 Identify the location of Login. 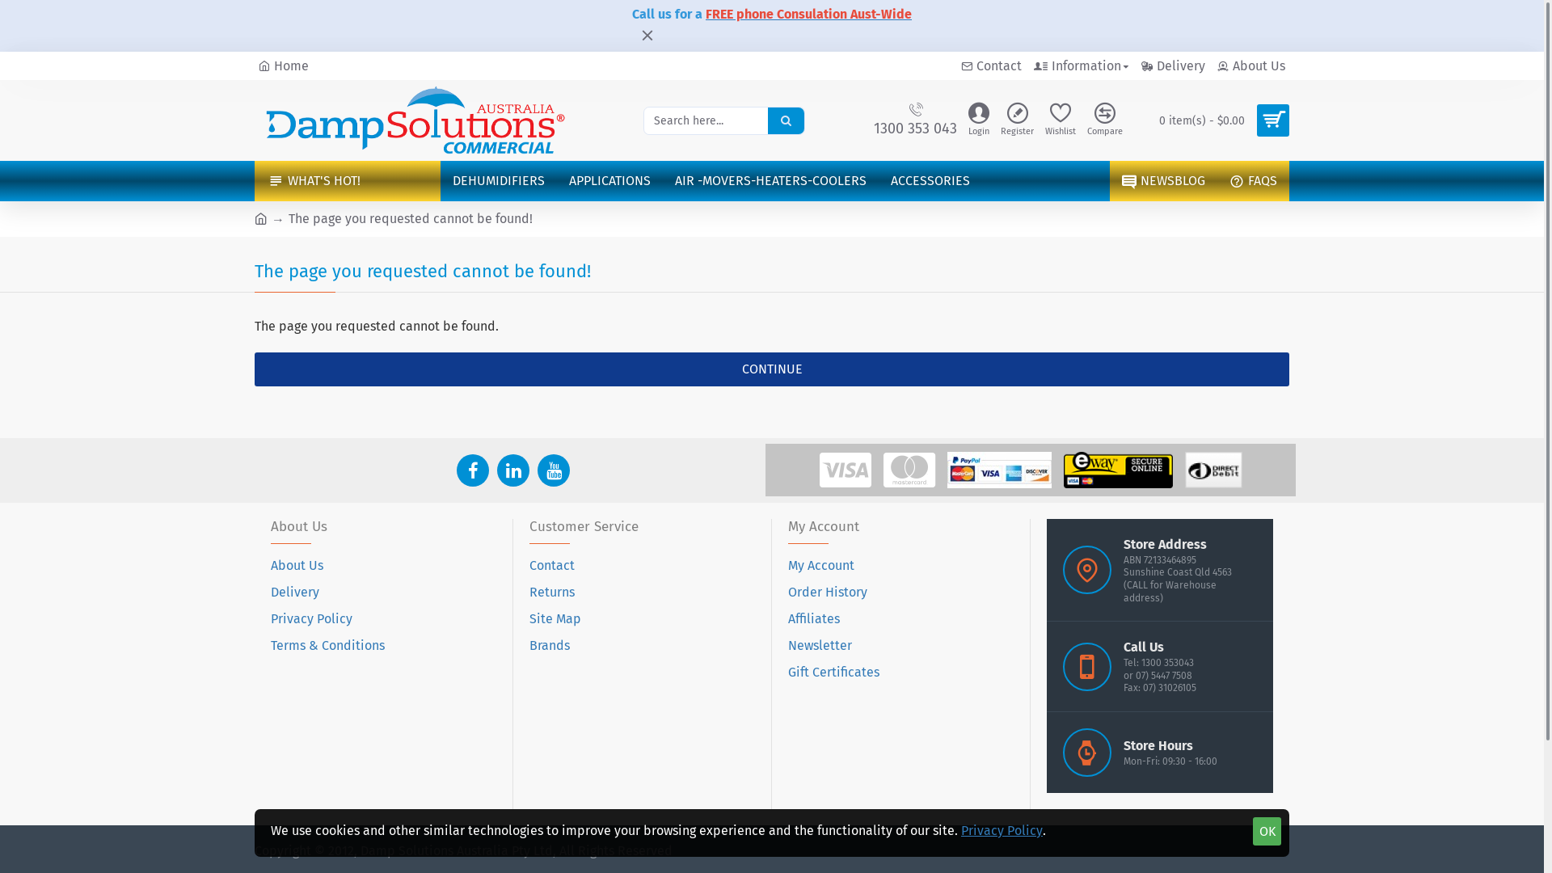
(979, 121).